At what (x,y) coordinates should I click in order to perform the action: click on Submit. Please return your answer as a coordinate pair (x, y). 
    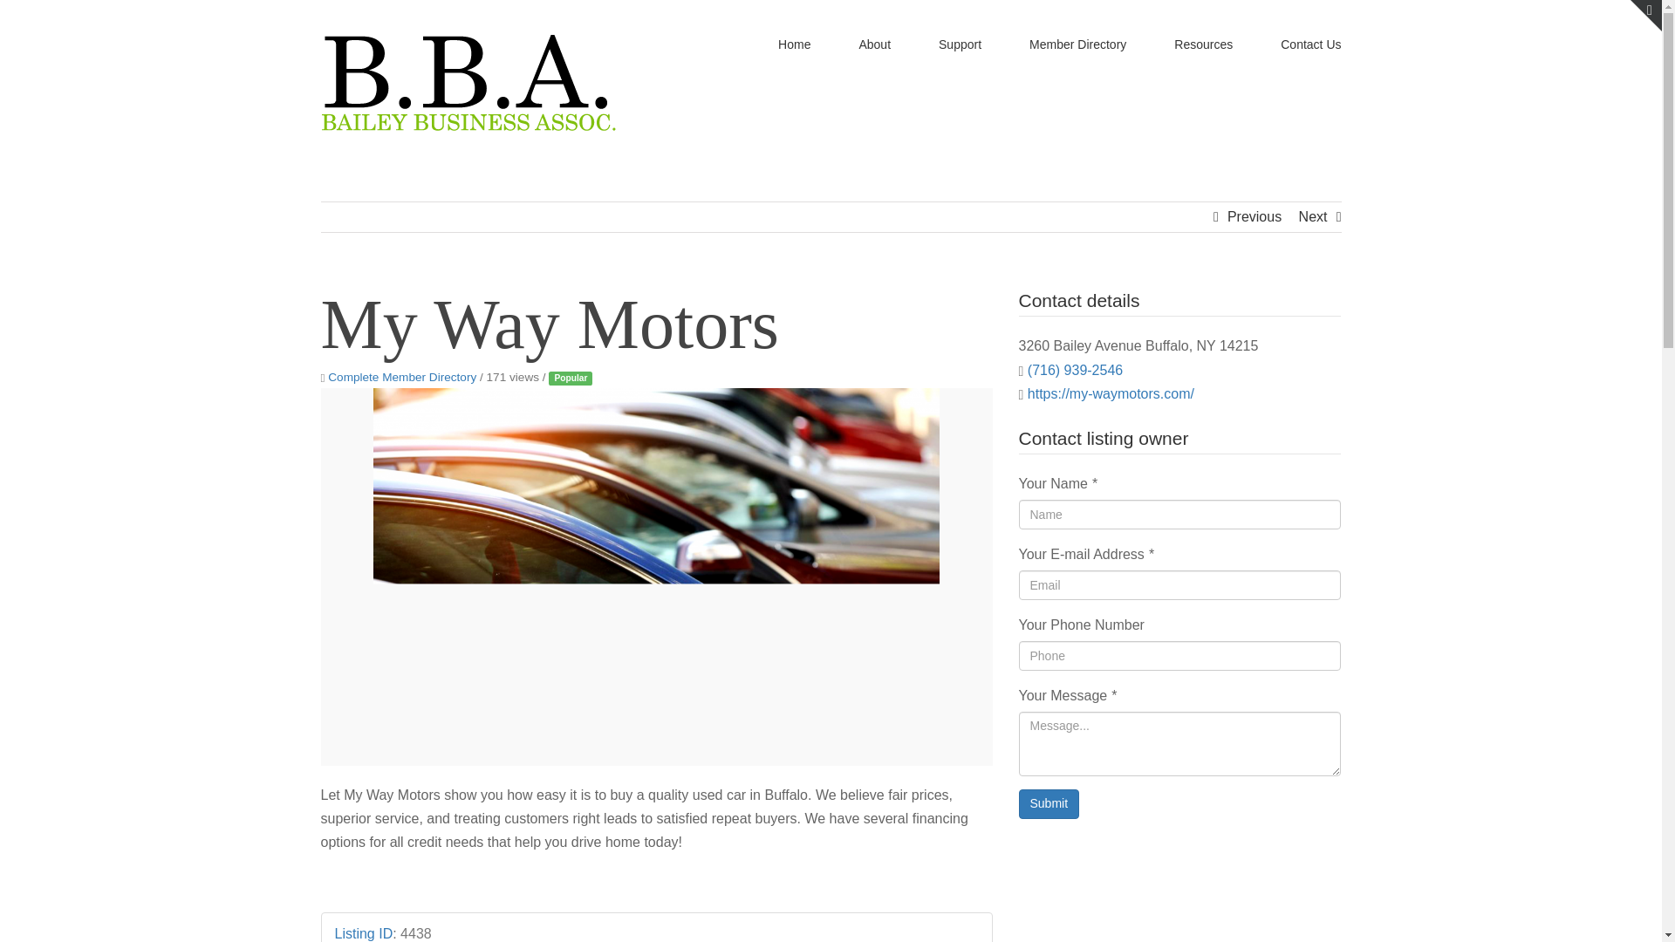
    Looking at the image, I should click on (1049, 804).